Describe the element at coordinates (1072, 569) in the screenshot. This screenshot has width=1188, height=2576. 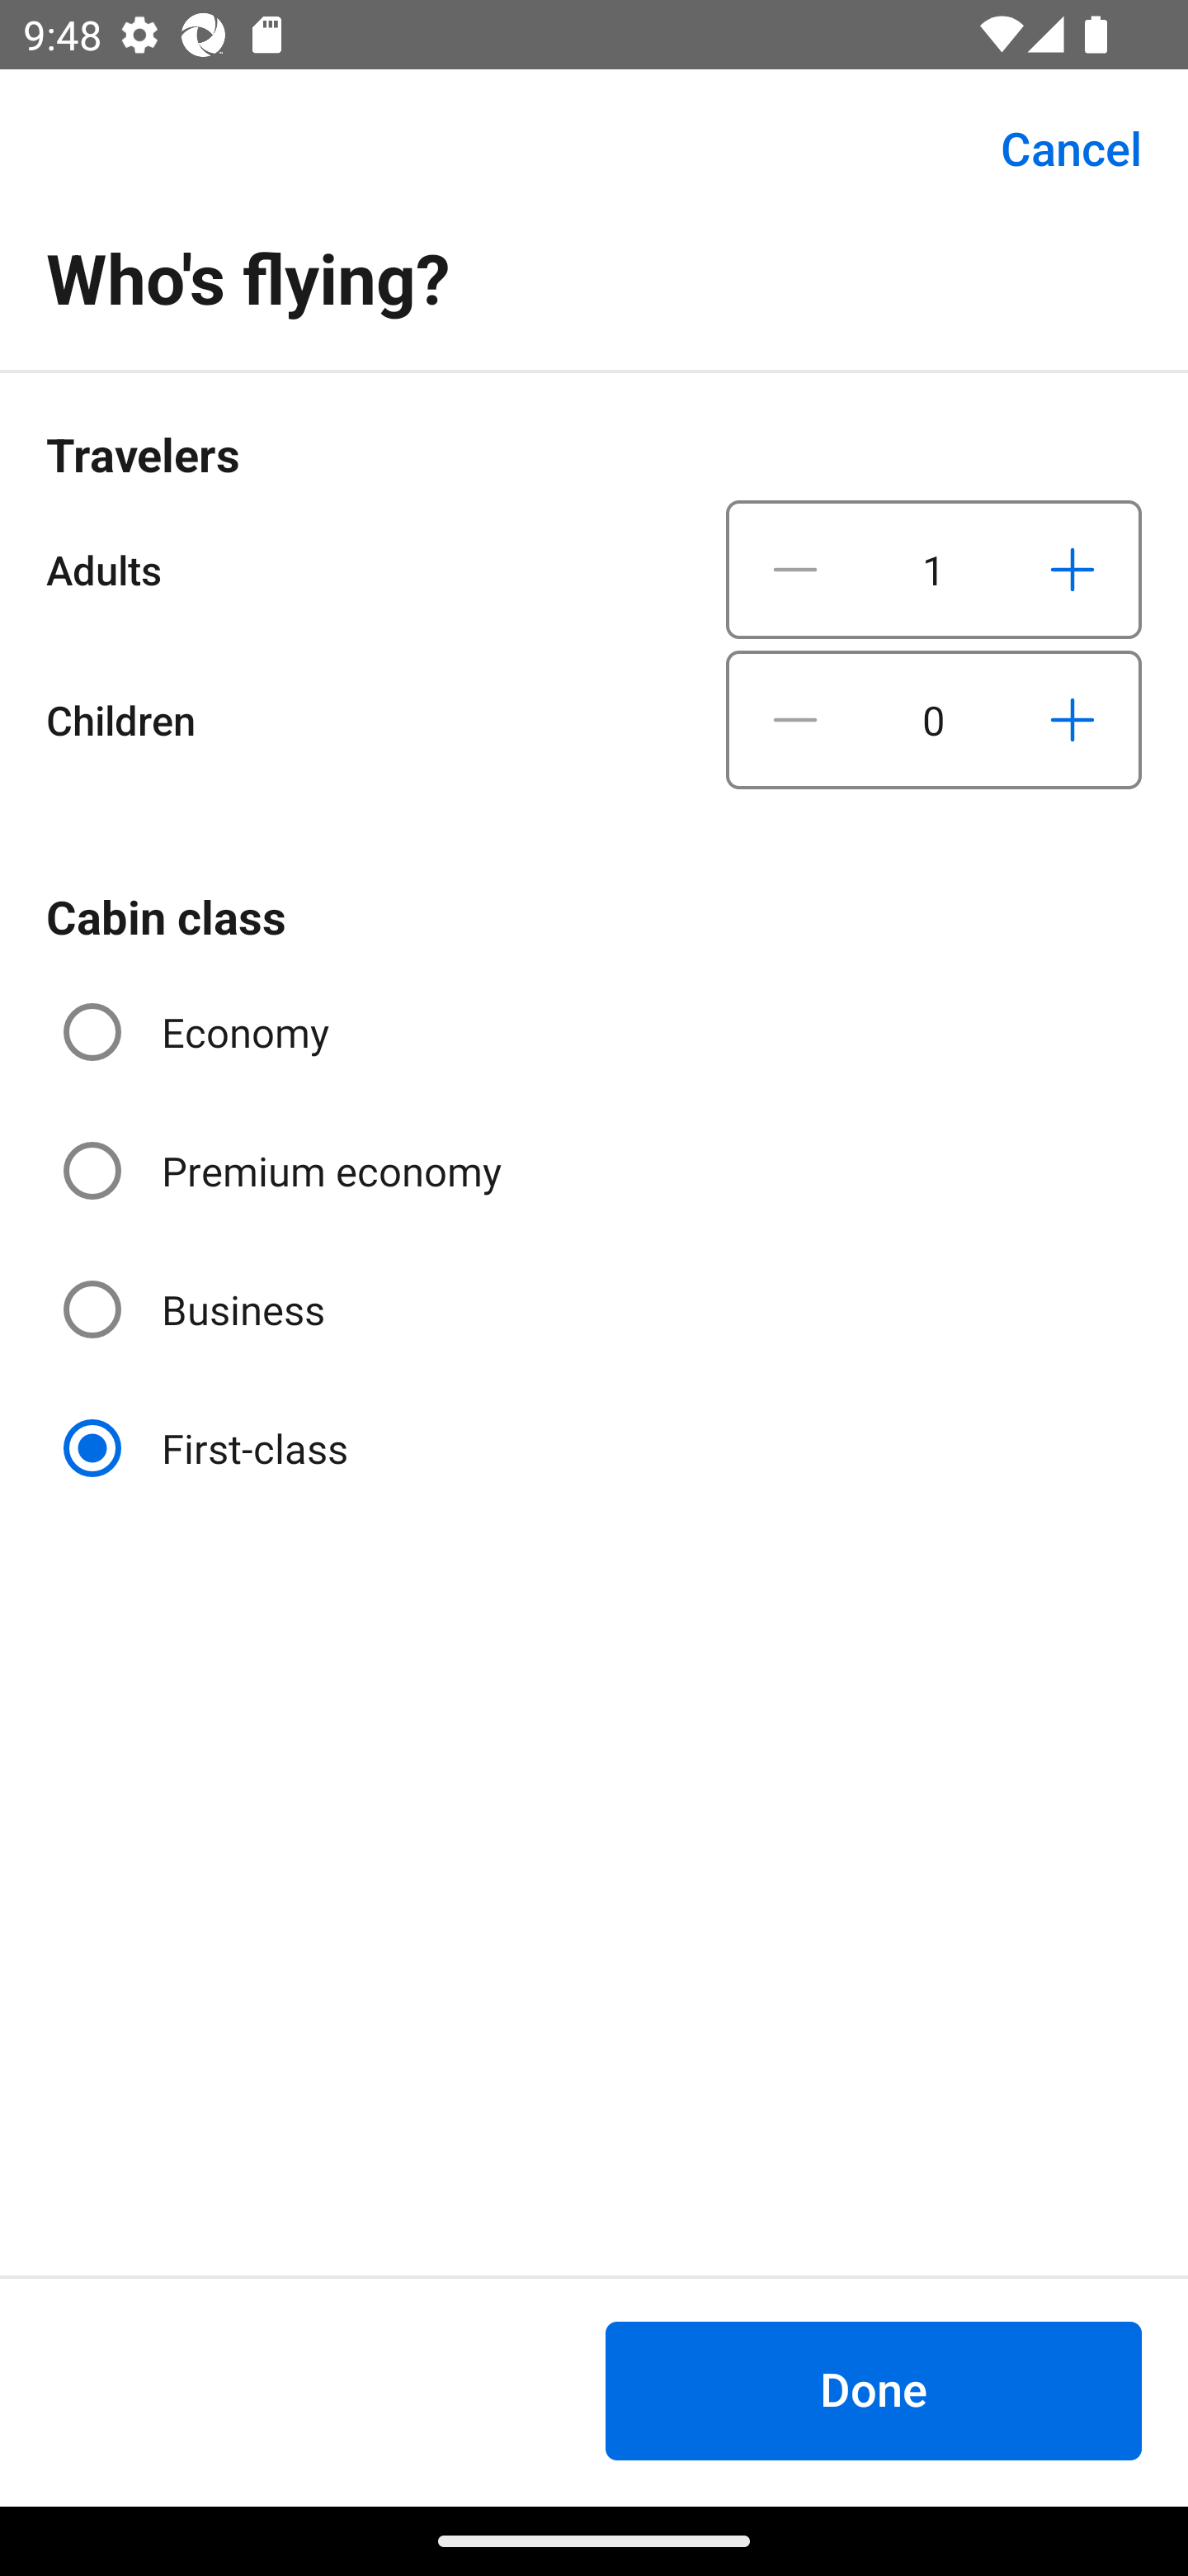
I see `Increase` at that location.